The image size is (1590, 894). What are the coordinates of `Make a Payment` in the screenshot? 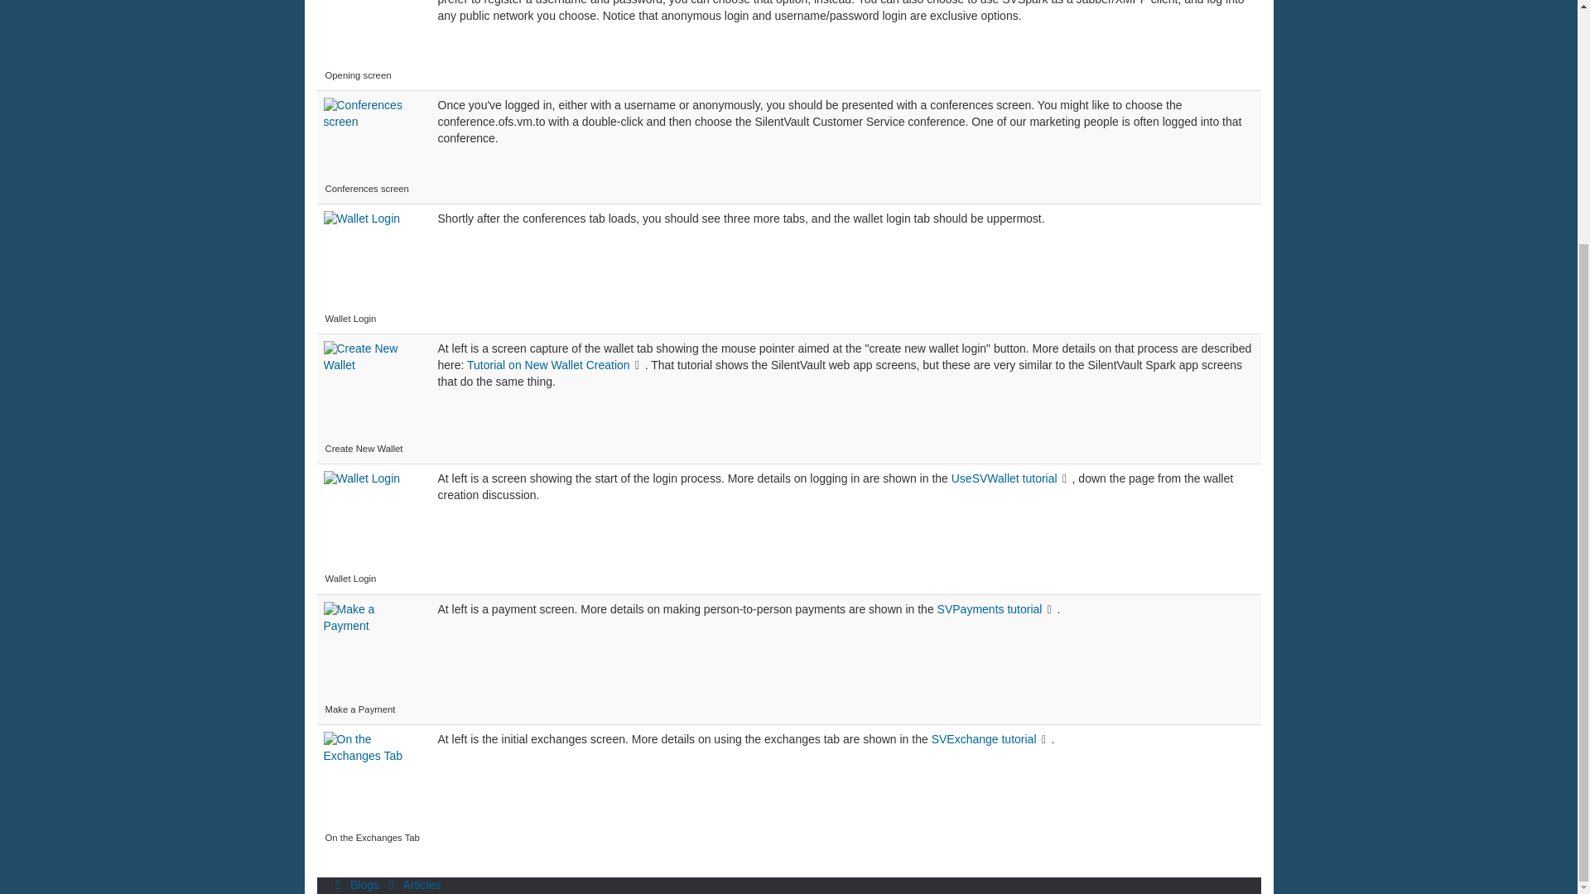 It's located at (369, 651).